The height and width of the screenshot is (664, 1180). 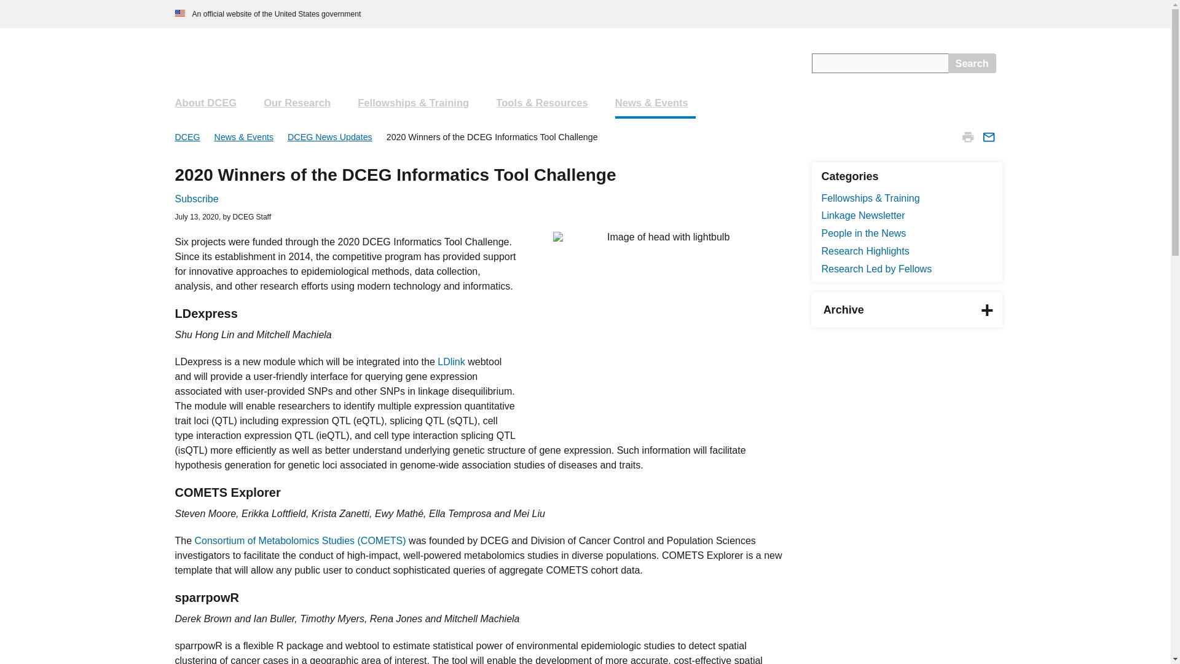 What do you see at coordinates (863, 233) in the screenshot?
I see `People in the News` at bounding box center [863, 233].